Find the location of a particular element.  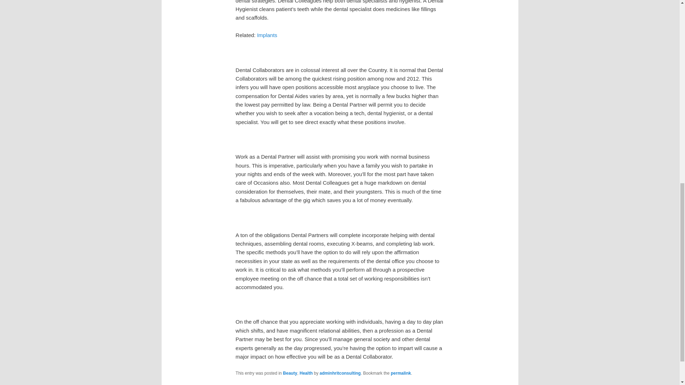

adminhritconsulting is located at coordinates (340, 373).